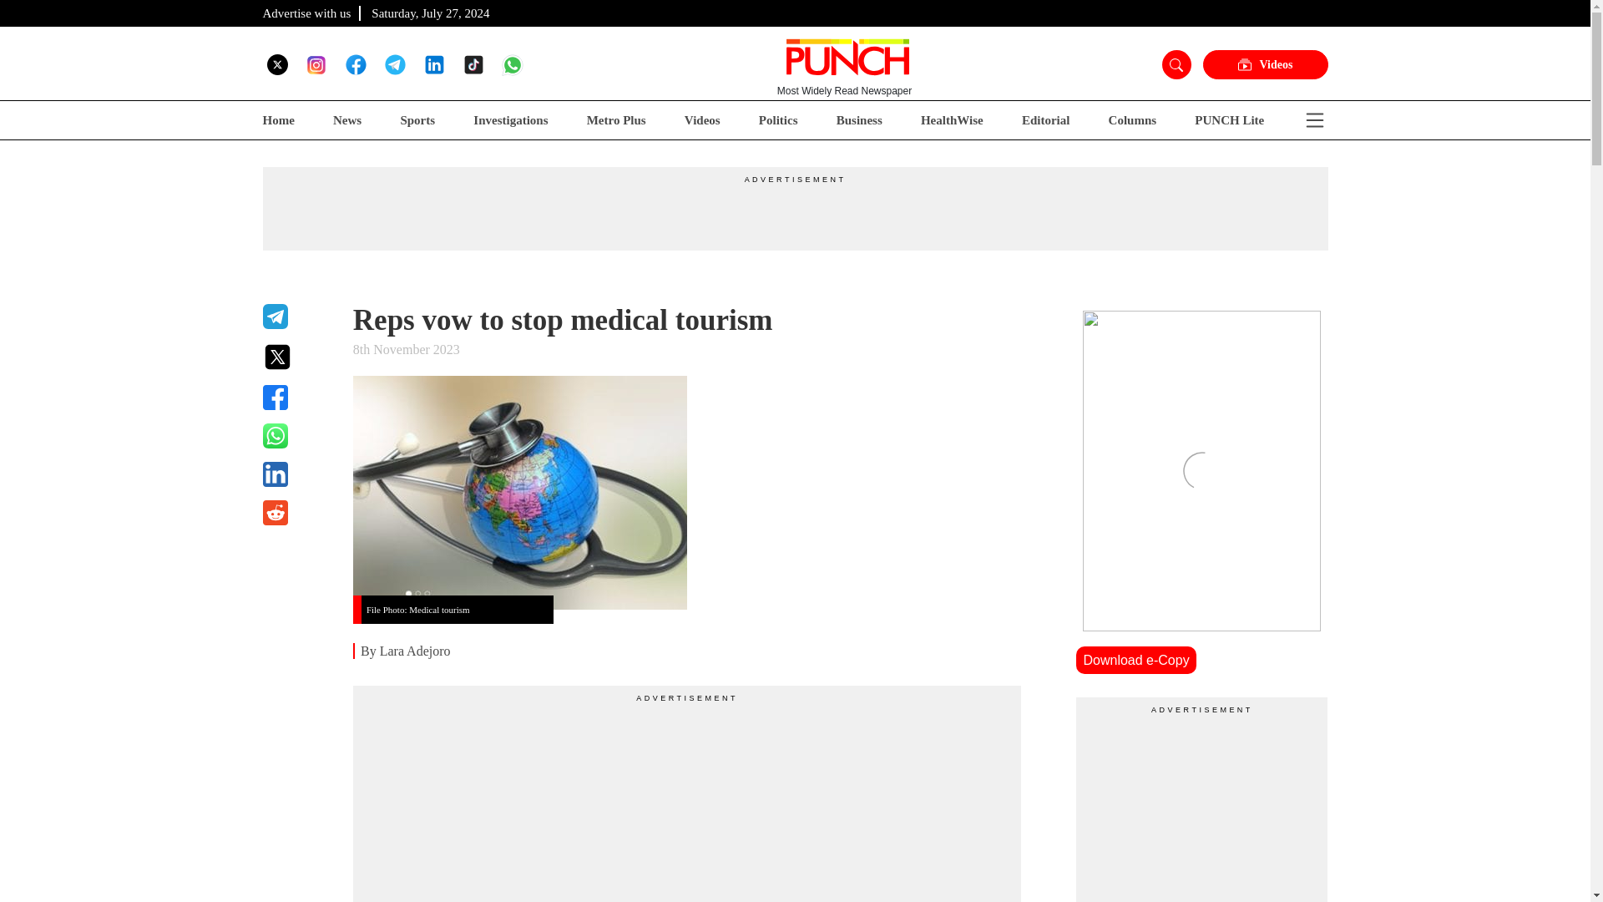  I want to click on Business, so click(860, 120).